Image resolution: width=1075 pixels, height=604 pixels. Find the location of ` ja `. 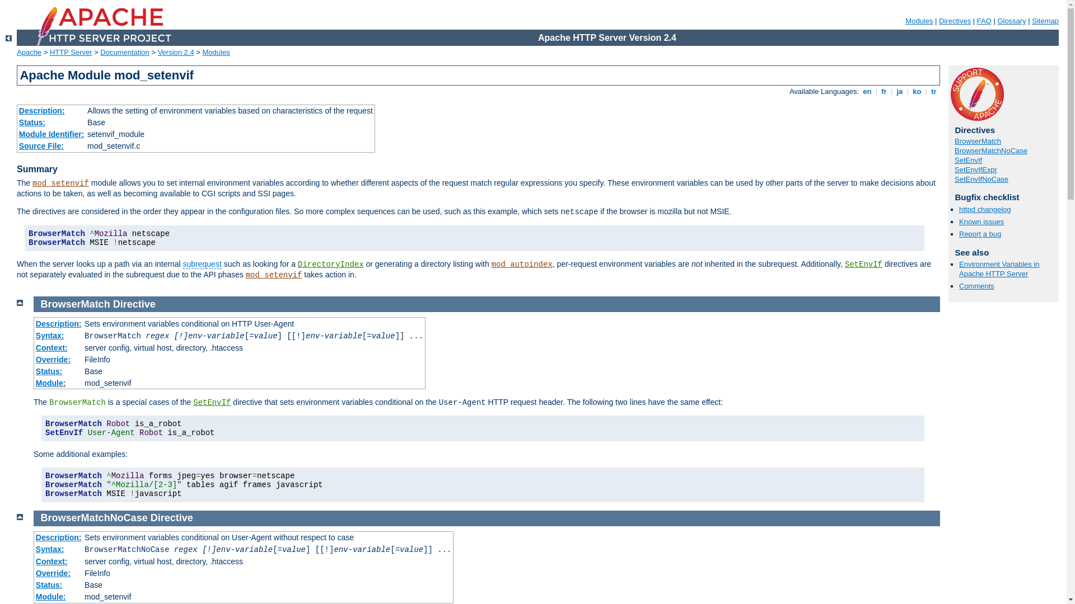

 ja  is located at coordinates (900, 91).